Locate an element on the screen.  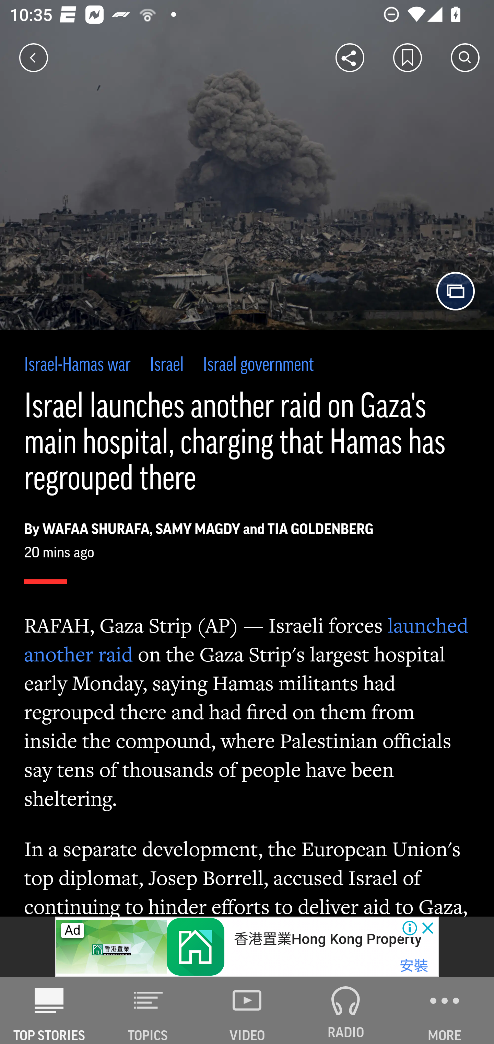
RADIO is located at coordinates (346, 1010).